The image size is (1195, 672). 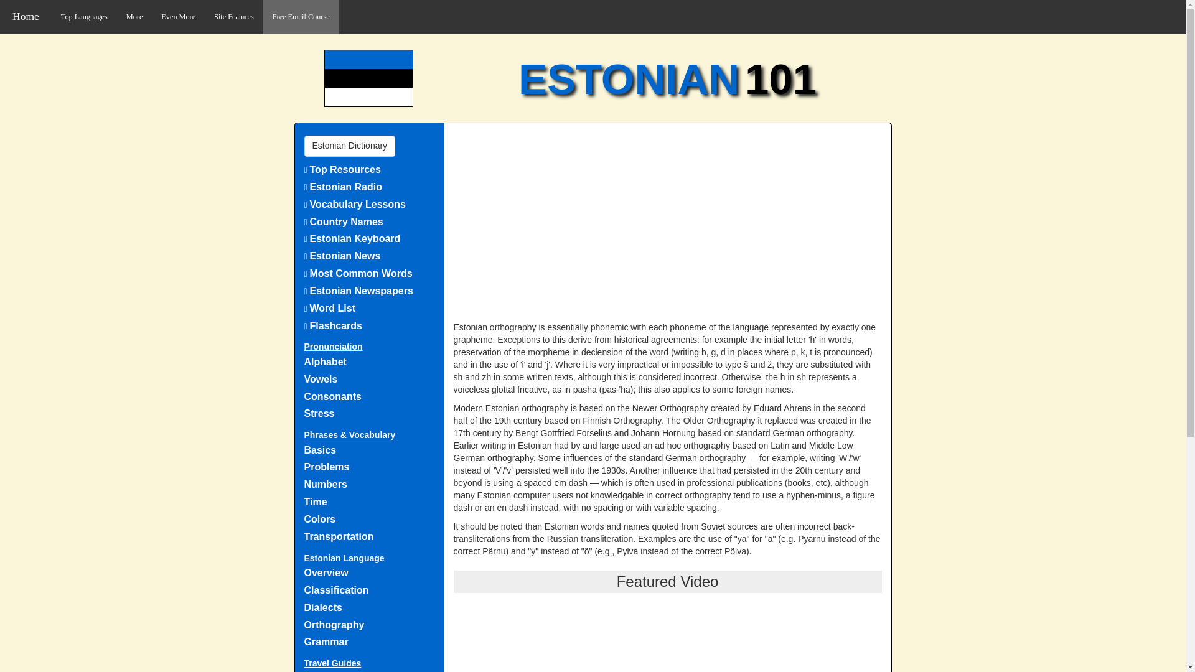 I want to click on Home, so click(x=26, y=16).